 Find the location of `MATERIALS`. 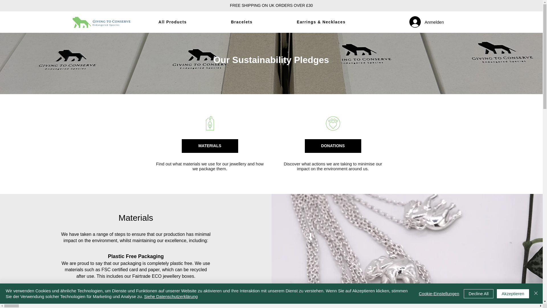

MATERIALS is located at coordinates (209, 146).